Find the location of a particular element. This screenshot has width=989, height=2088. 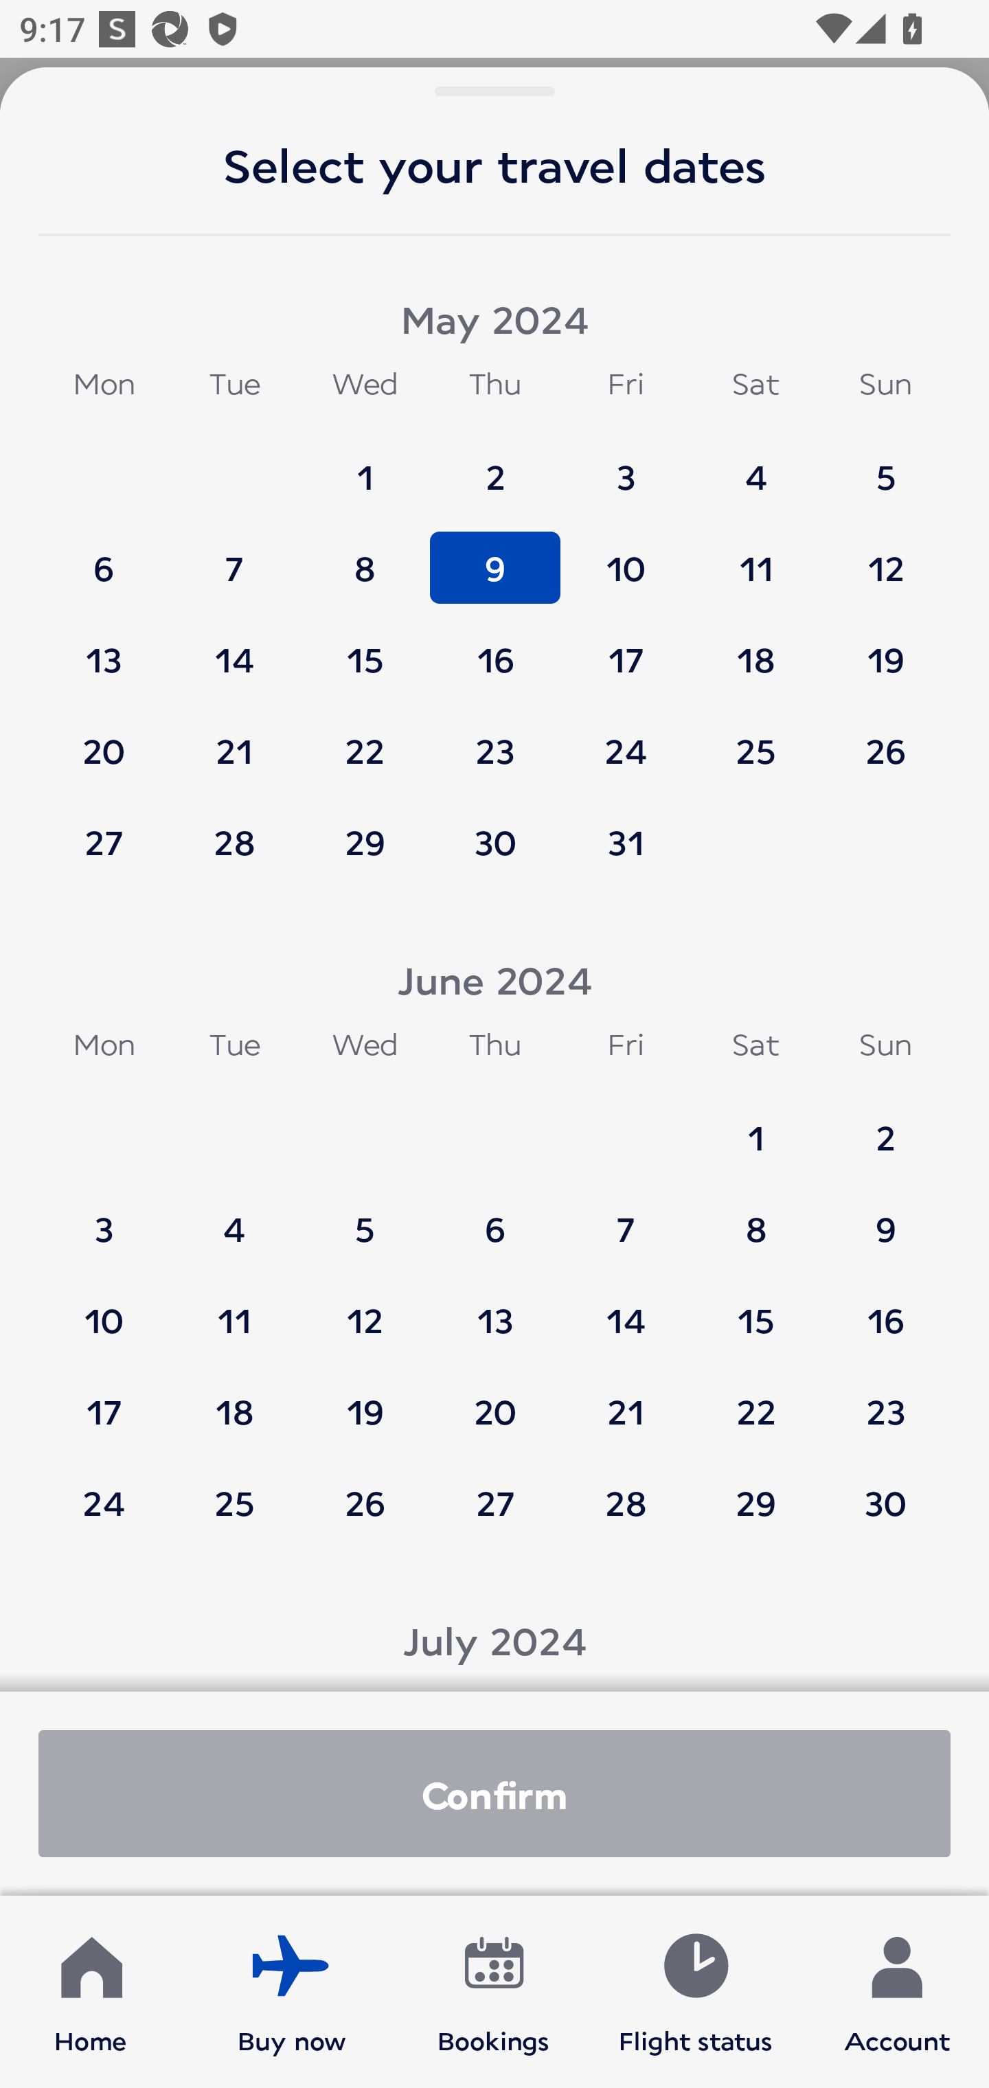

9 is located at coordinates (885, 1217).